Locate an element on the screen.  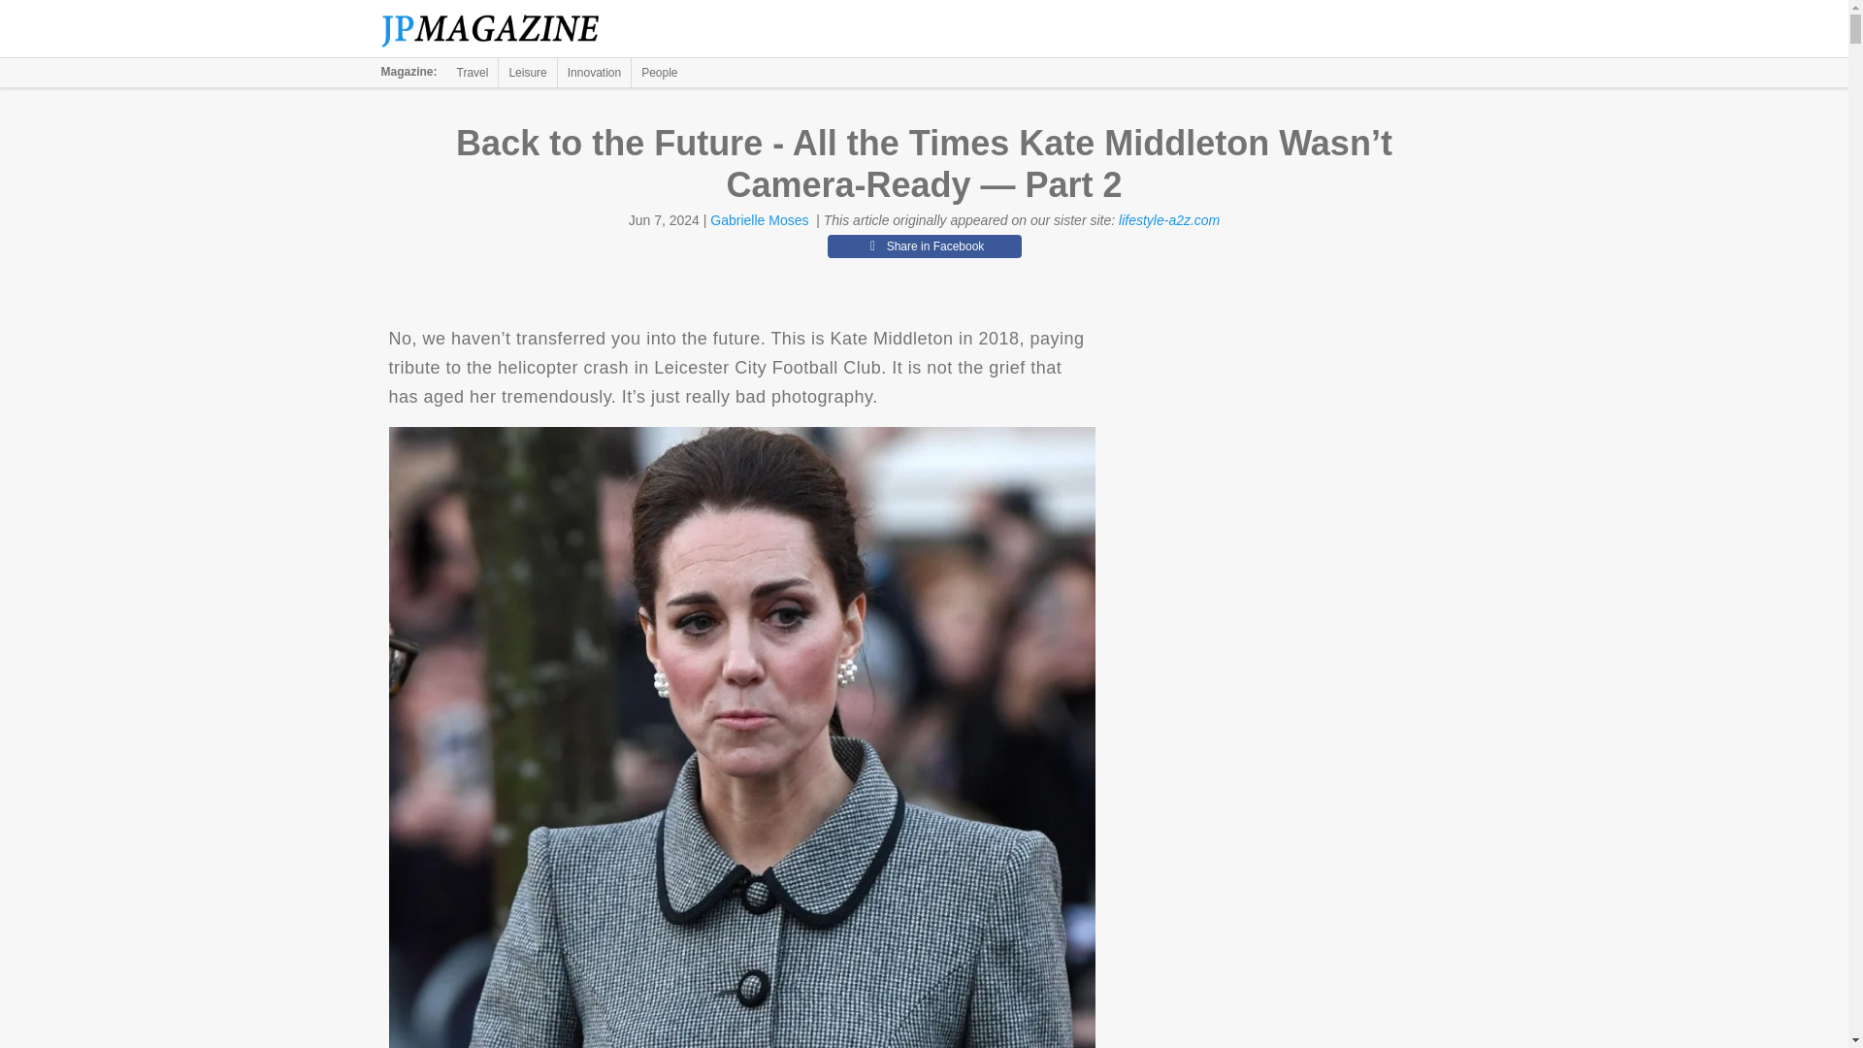
lifestyle-a2z.com is located at coordinates (1169, 220).